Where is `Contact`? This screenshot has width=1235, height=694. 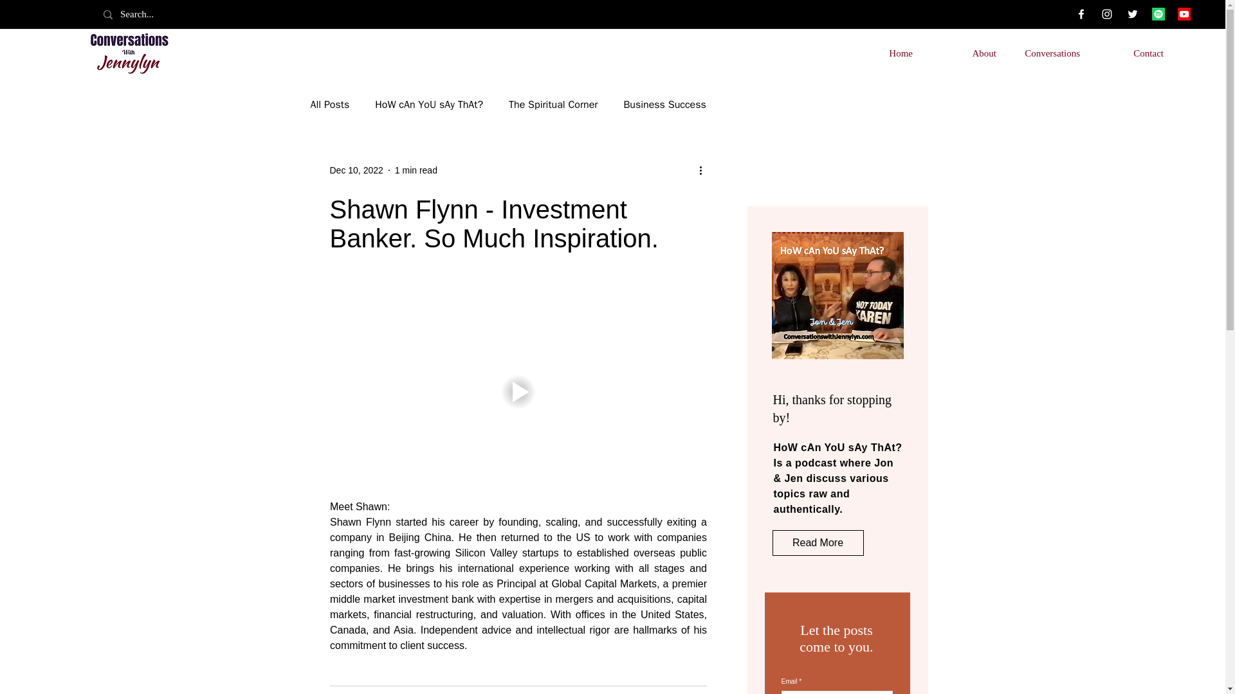
Contact is located at coordinates (1131, 53).